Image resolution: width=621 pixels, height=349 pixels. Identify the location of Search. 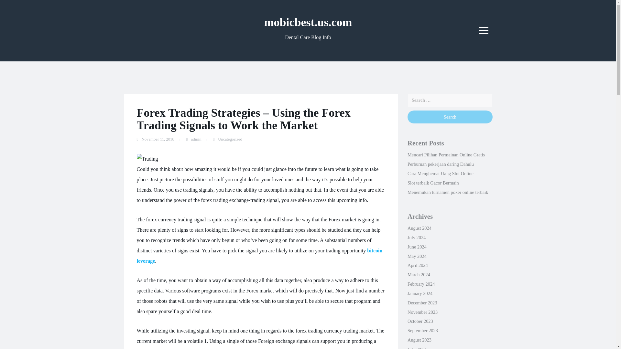
(450, 117).